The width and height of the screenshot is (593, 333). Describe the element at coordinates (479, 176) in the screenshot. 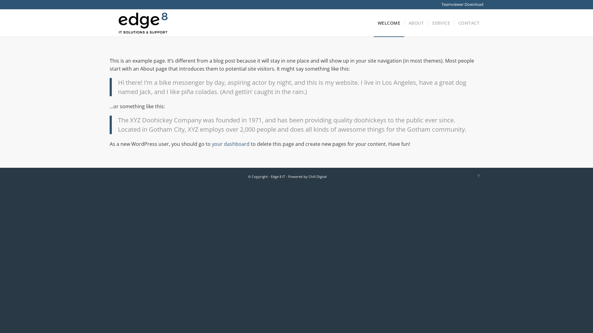

I see `Facebook` at that location.